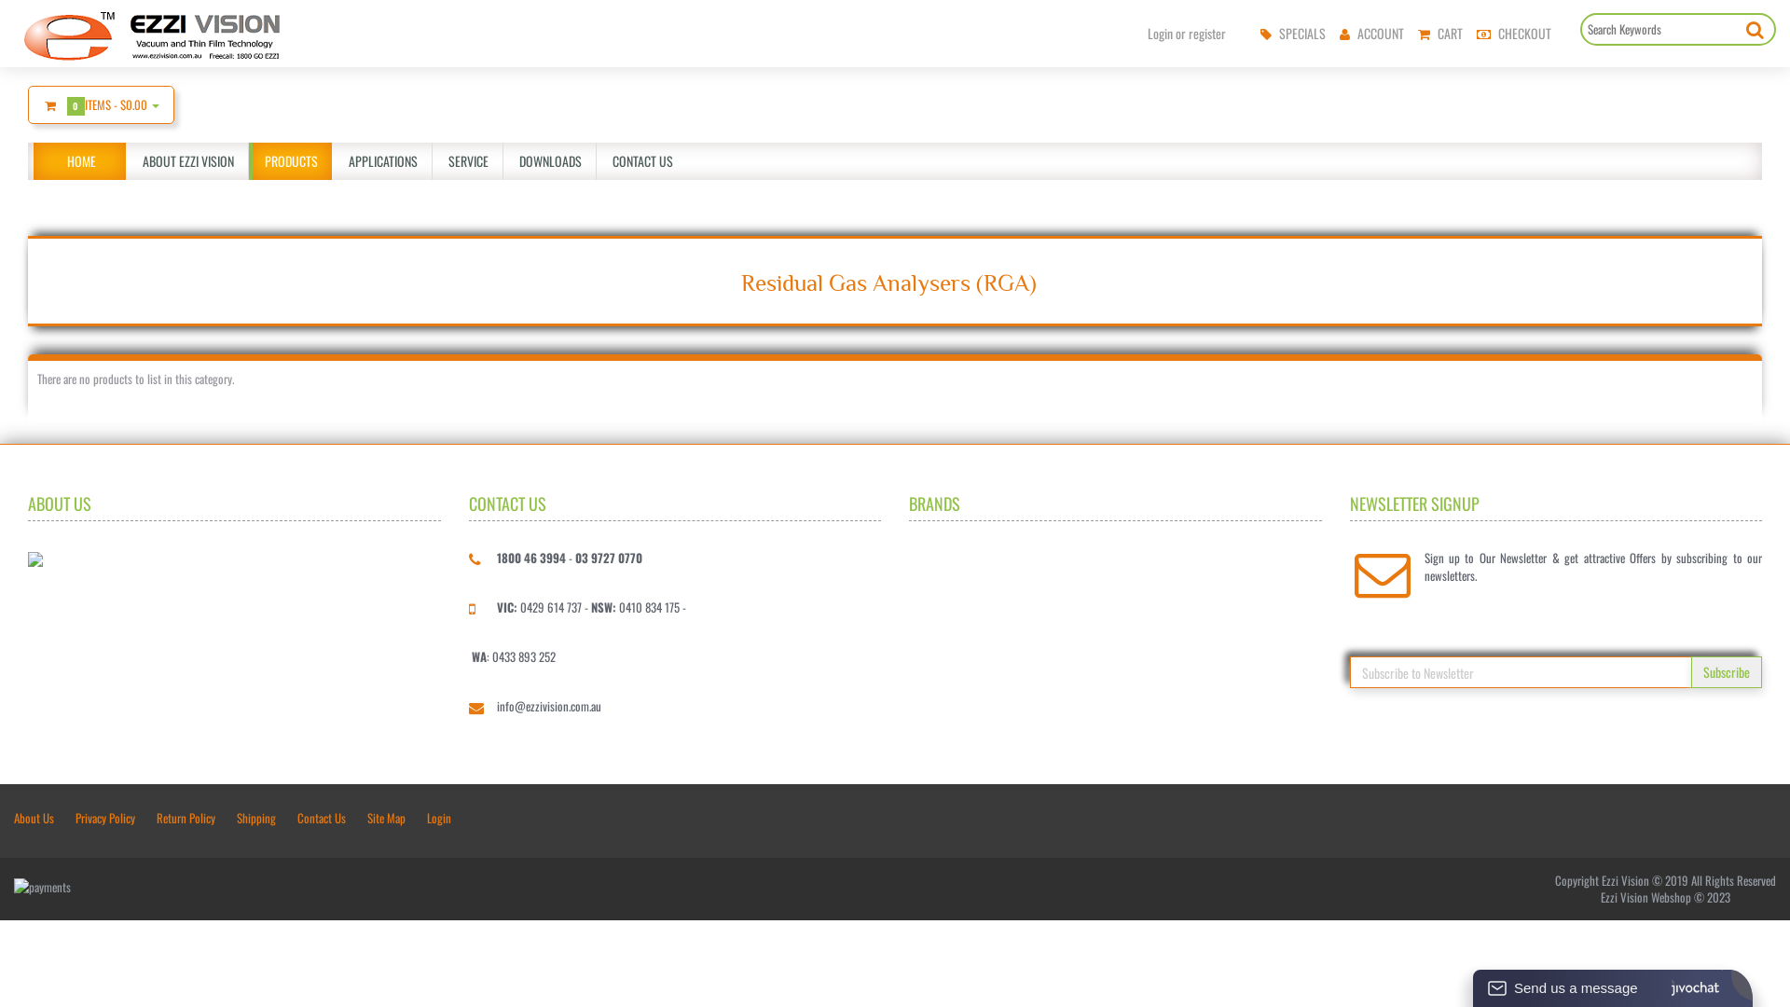  I want to click on Facebook, so click(1517, 819).